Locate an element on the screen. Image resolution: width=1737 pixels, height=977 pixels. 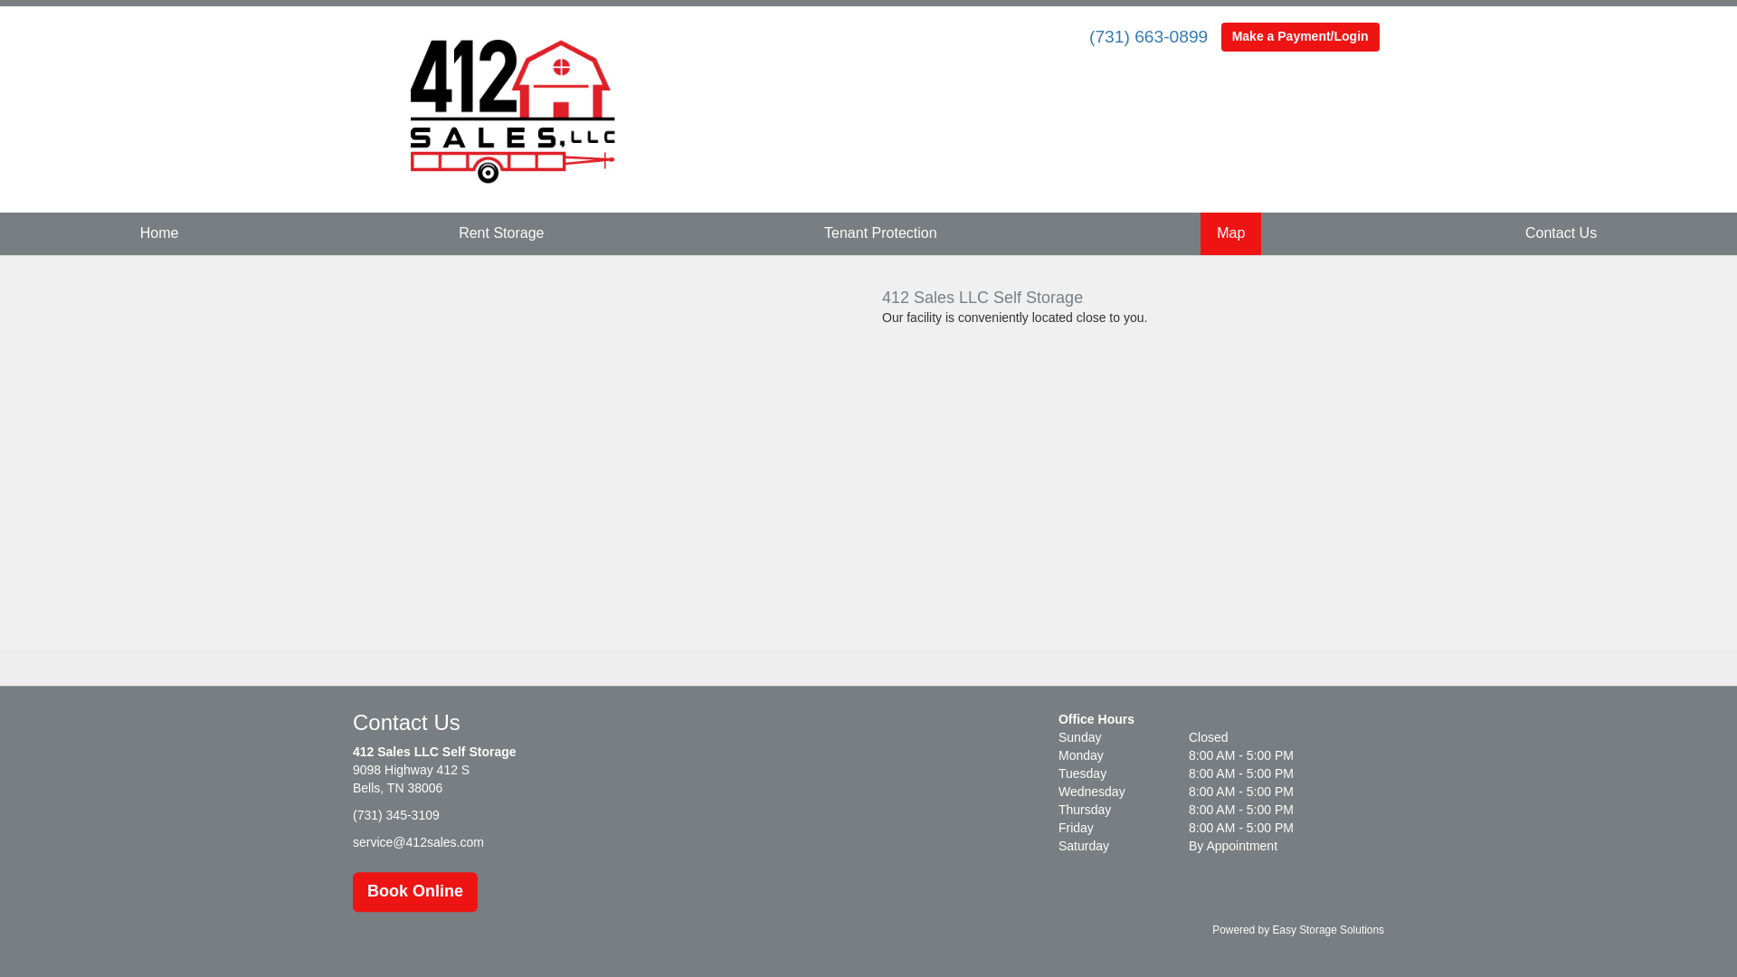
Rent Storage is located at coordinates (501, 233).